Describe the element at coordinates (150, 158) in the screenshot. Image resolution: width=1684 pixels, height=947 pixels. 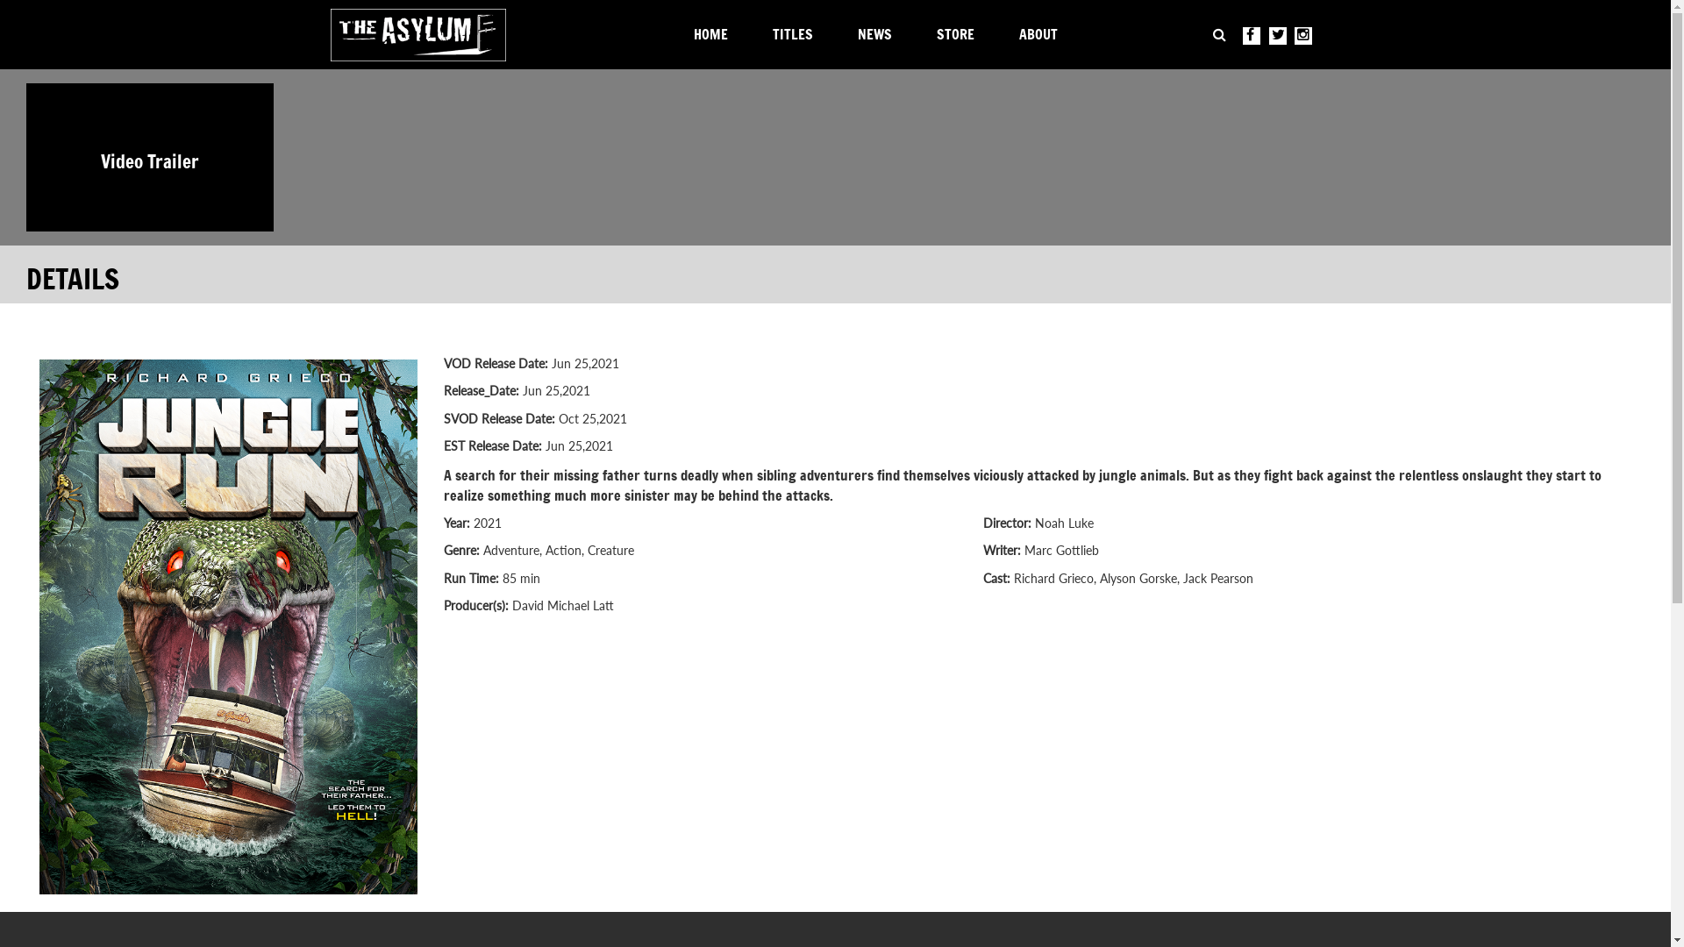
I see `Video Trailer` at that location.